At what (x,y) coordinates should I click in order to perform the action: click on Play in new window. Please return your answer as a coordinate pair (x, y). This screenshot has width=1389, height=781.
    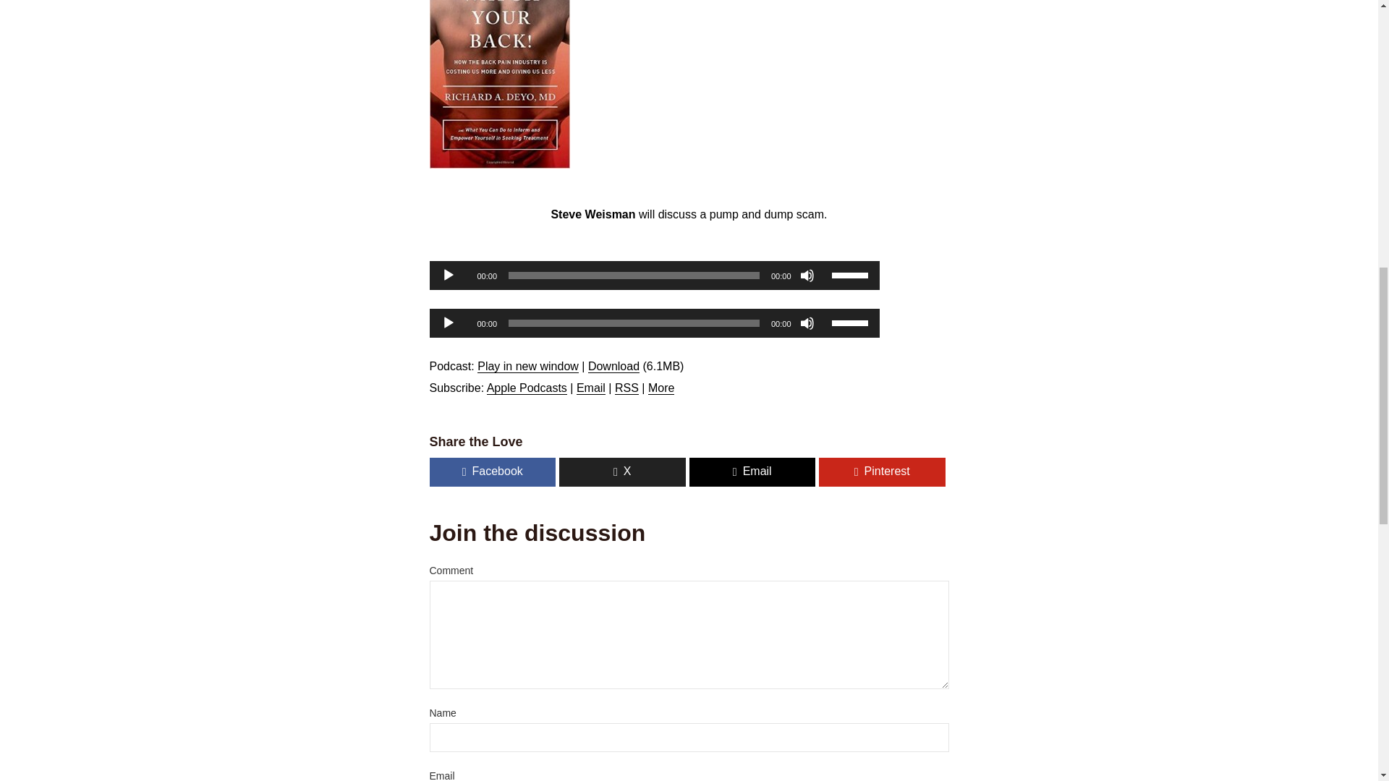
    Looking at the image, I should click on (528, 366).